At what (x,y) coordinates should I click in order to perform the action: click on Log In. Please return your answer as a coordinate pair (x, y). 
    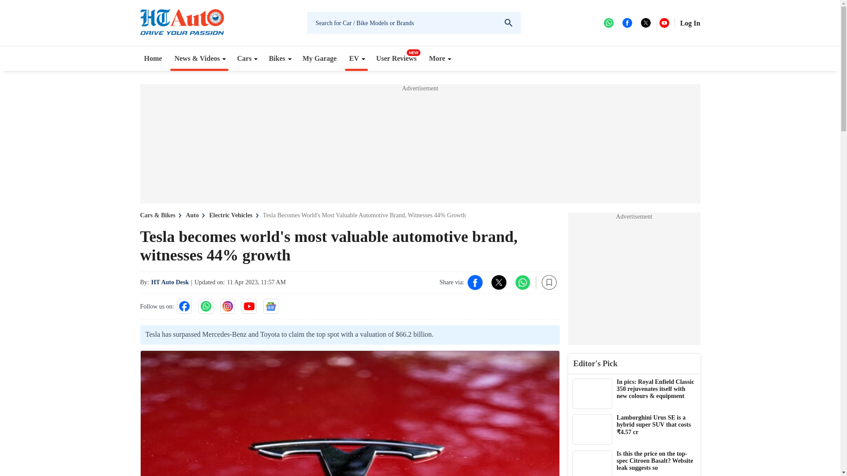
    Looking at the image, I should click on (690, 23).